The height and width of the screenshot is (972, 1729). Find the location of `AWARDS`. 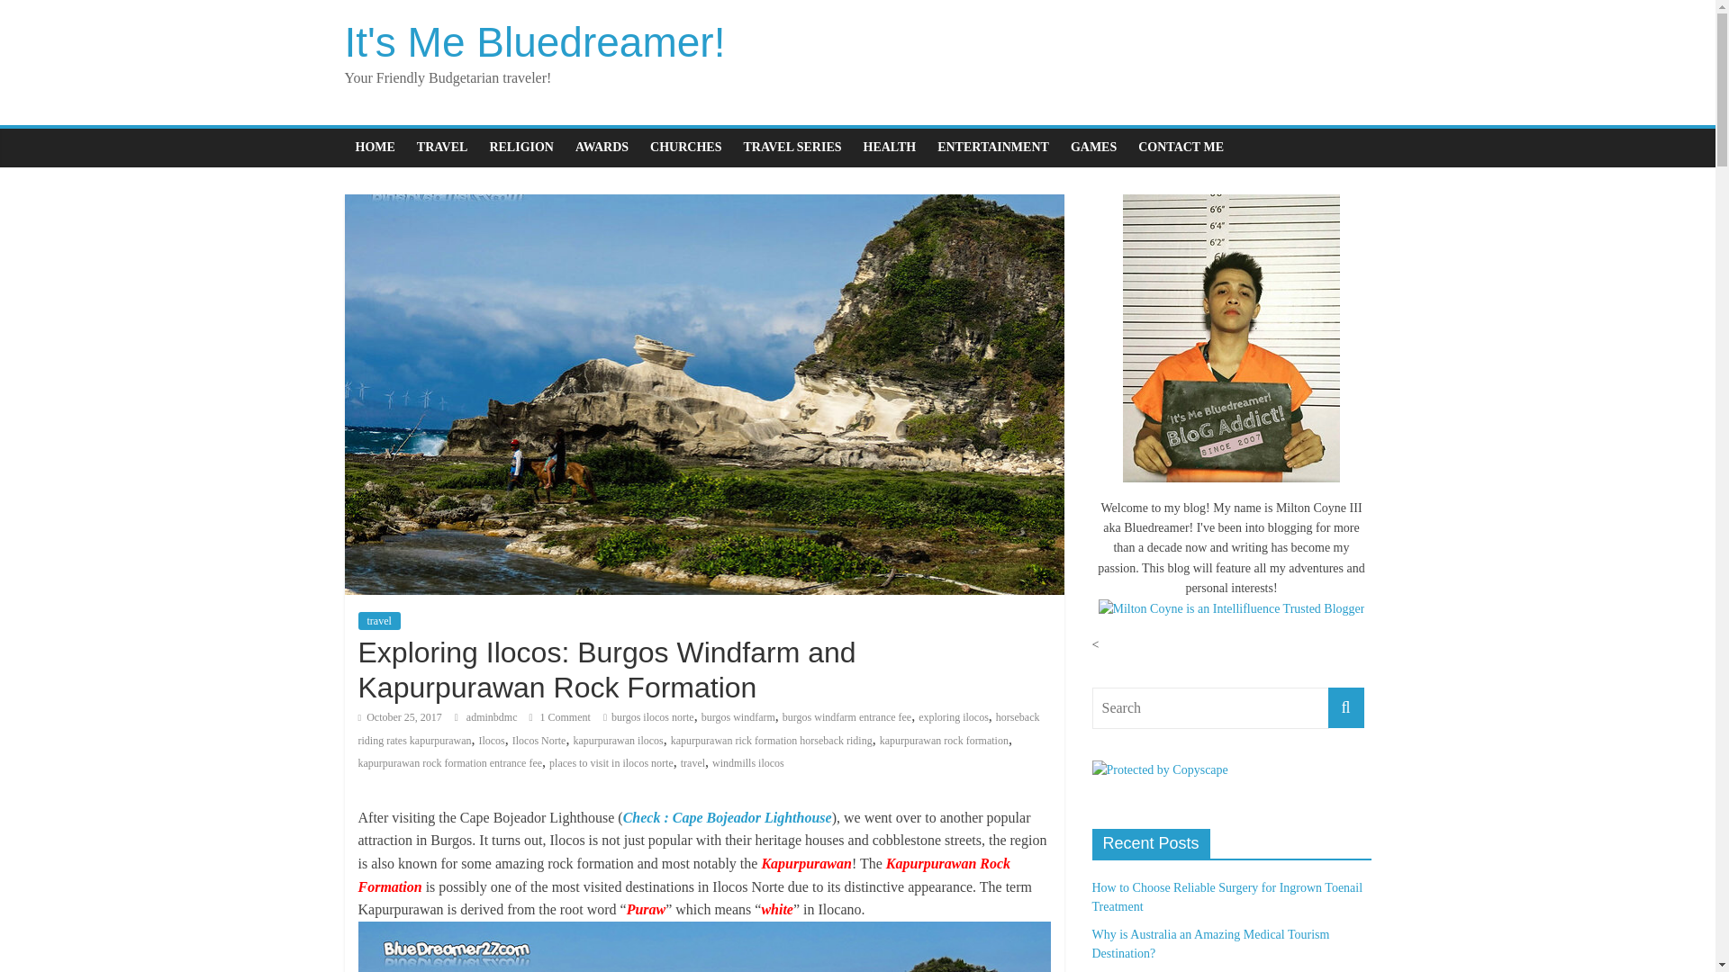

AWARDS is located at coordinates (602, 147).